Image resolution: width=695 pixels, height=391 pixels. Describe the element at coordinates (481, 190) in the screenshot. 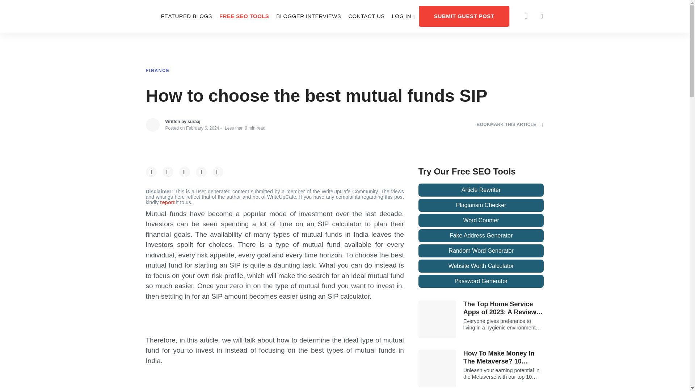

I see `Article Rewriter` at that location.